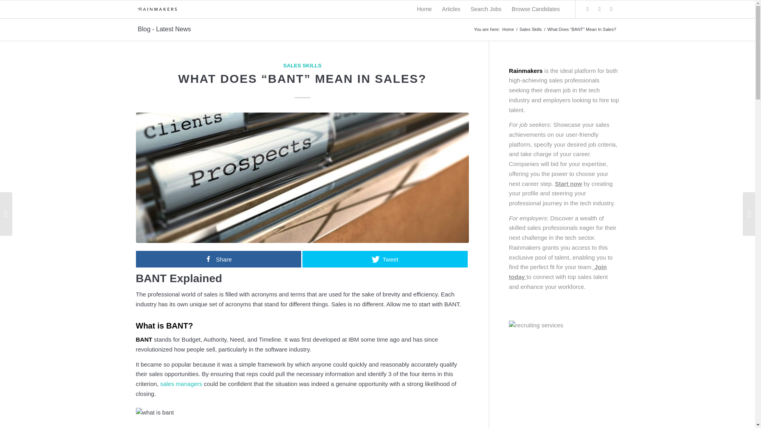  I want to click on SALES SKILLS, so click(302, 65).